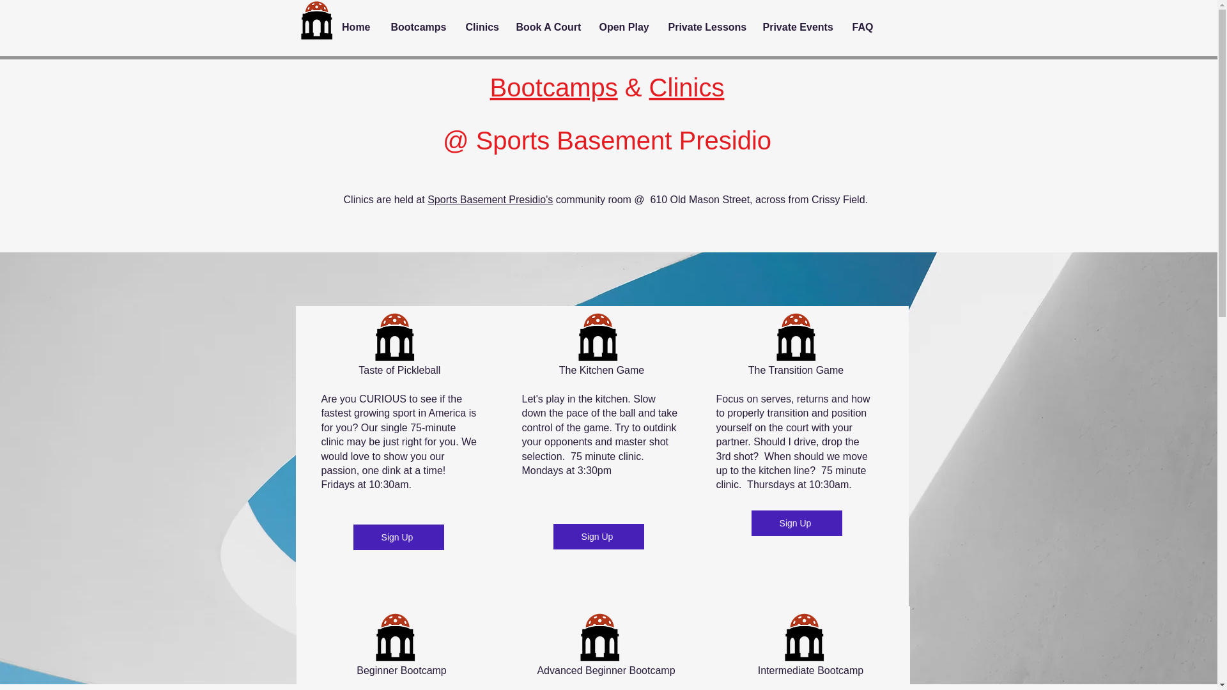 The image size is (1227, 690). I want to click on Sign Up, so click(598, 536).